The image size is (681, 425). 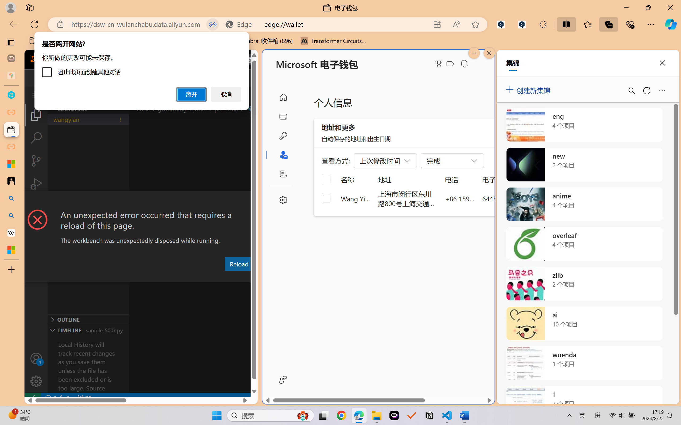 I want to click on Manage, so click(x=36, y=370).